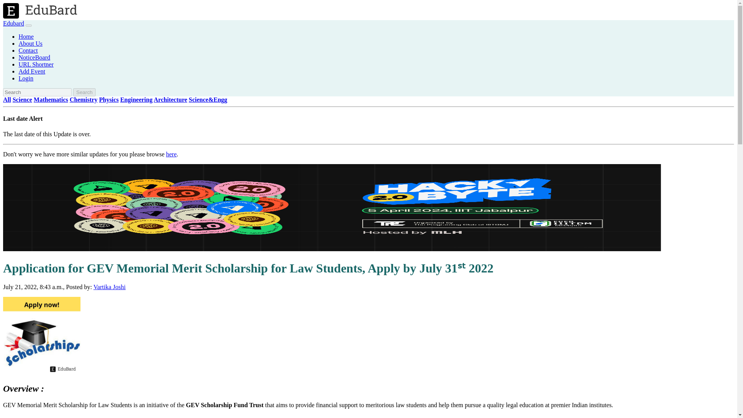 The height and width of the screenshot is (418, 743). What do you see at coordinates (32, 71) in the screenshot?
I see `Add Event` at bounding box center [32, 71].